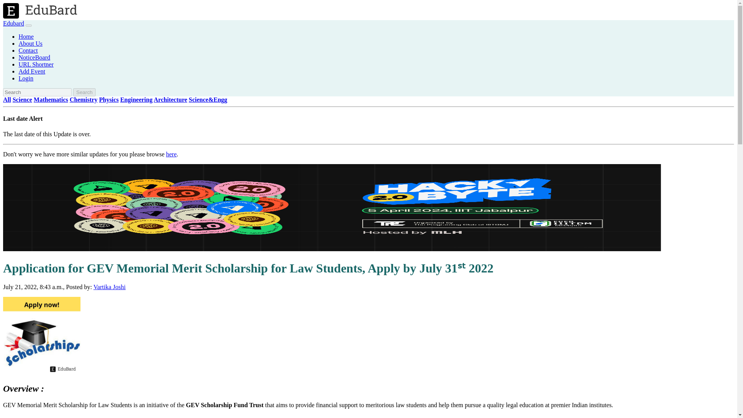 The height and width of the screenshot is (418, 743). What do you see at coordinates (32, 71) in the screenshot?
I see `Add Event` at bounding box center [32, 71].